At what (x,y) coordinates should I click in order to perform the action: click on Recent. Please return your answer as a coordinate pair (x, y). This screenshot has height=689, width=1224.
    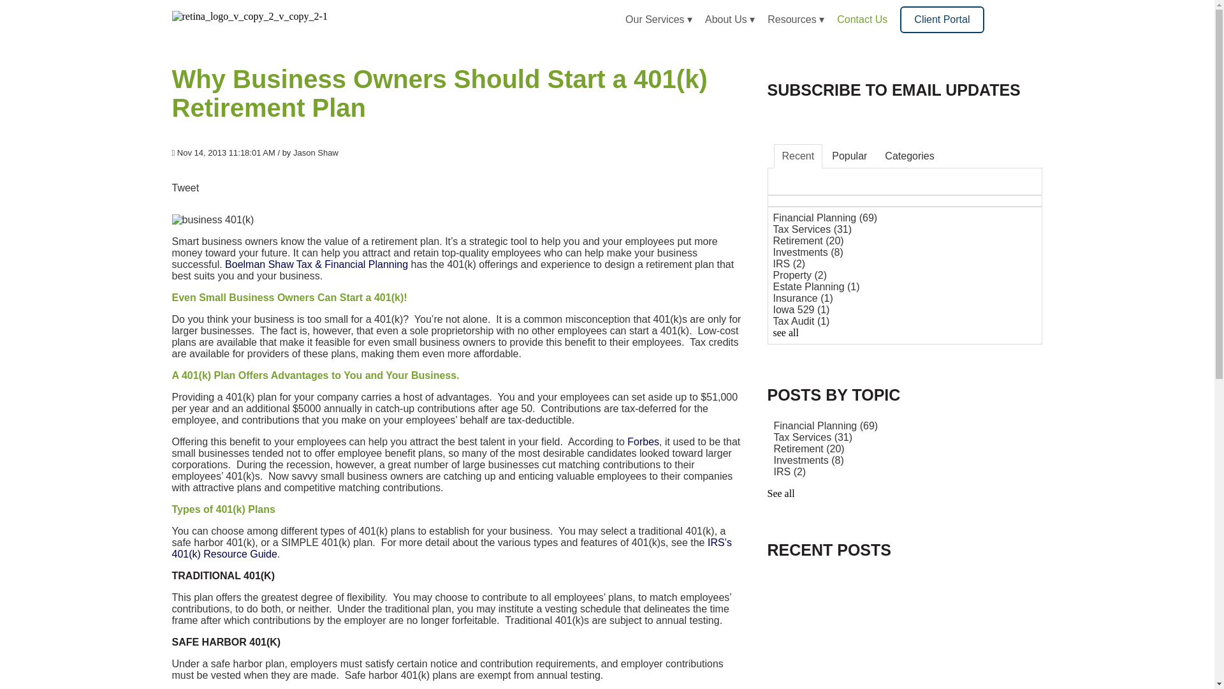
    Looking at the image, I should click on (798, 156).